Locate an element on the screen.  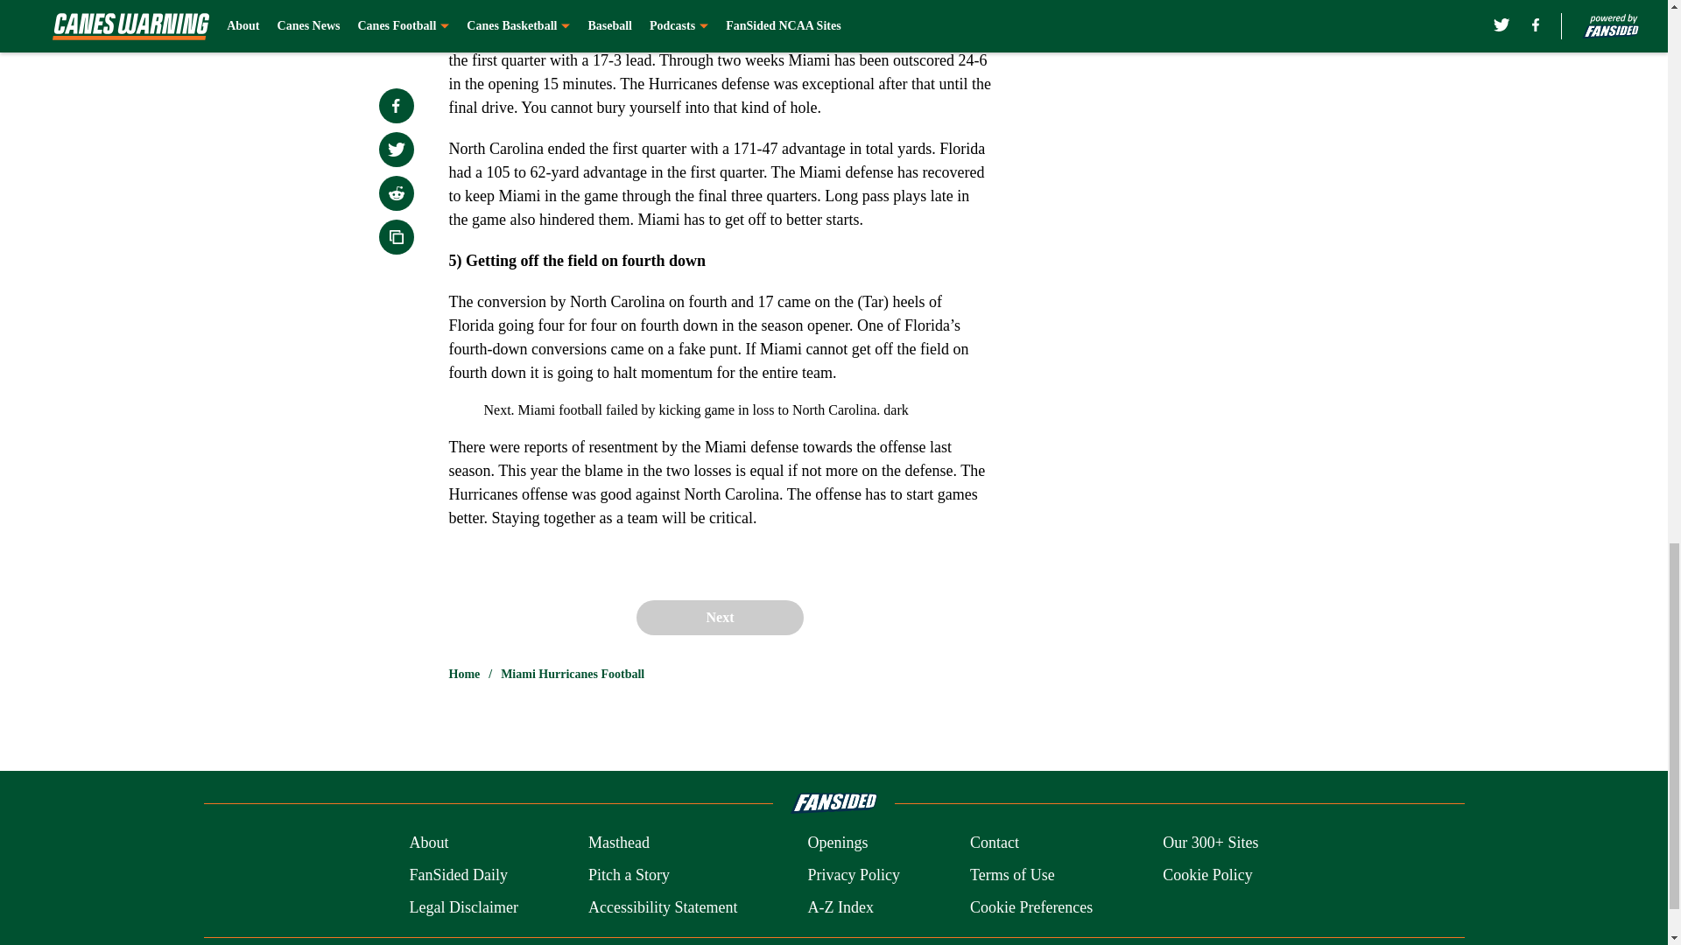
Terms of Use is located at coordinates (1012, 875).